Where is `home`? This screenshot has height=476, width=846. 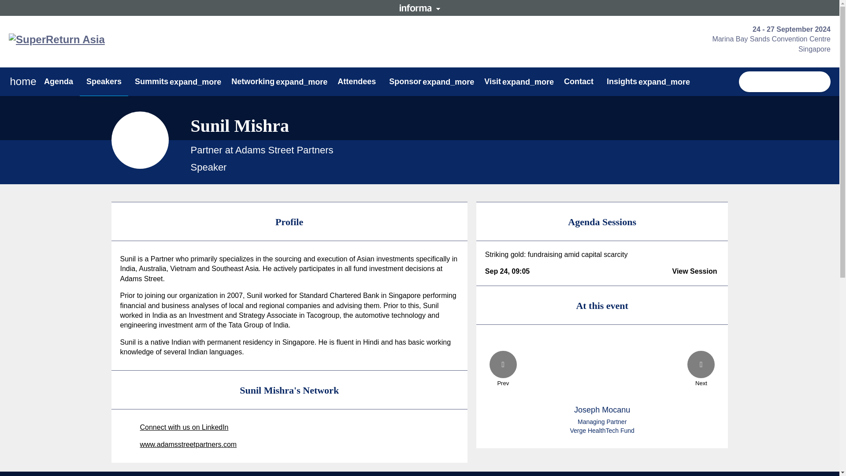 home is located at coordinates (23, 82).